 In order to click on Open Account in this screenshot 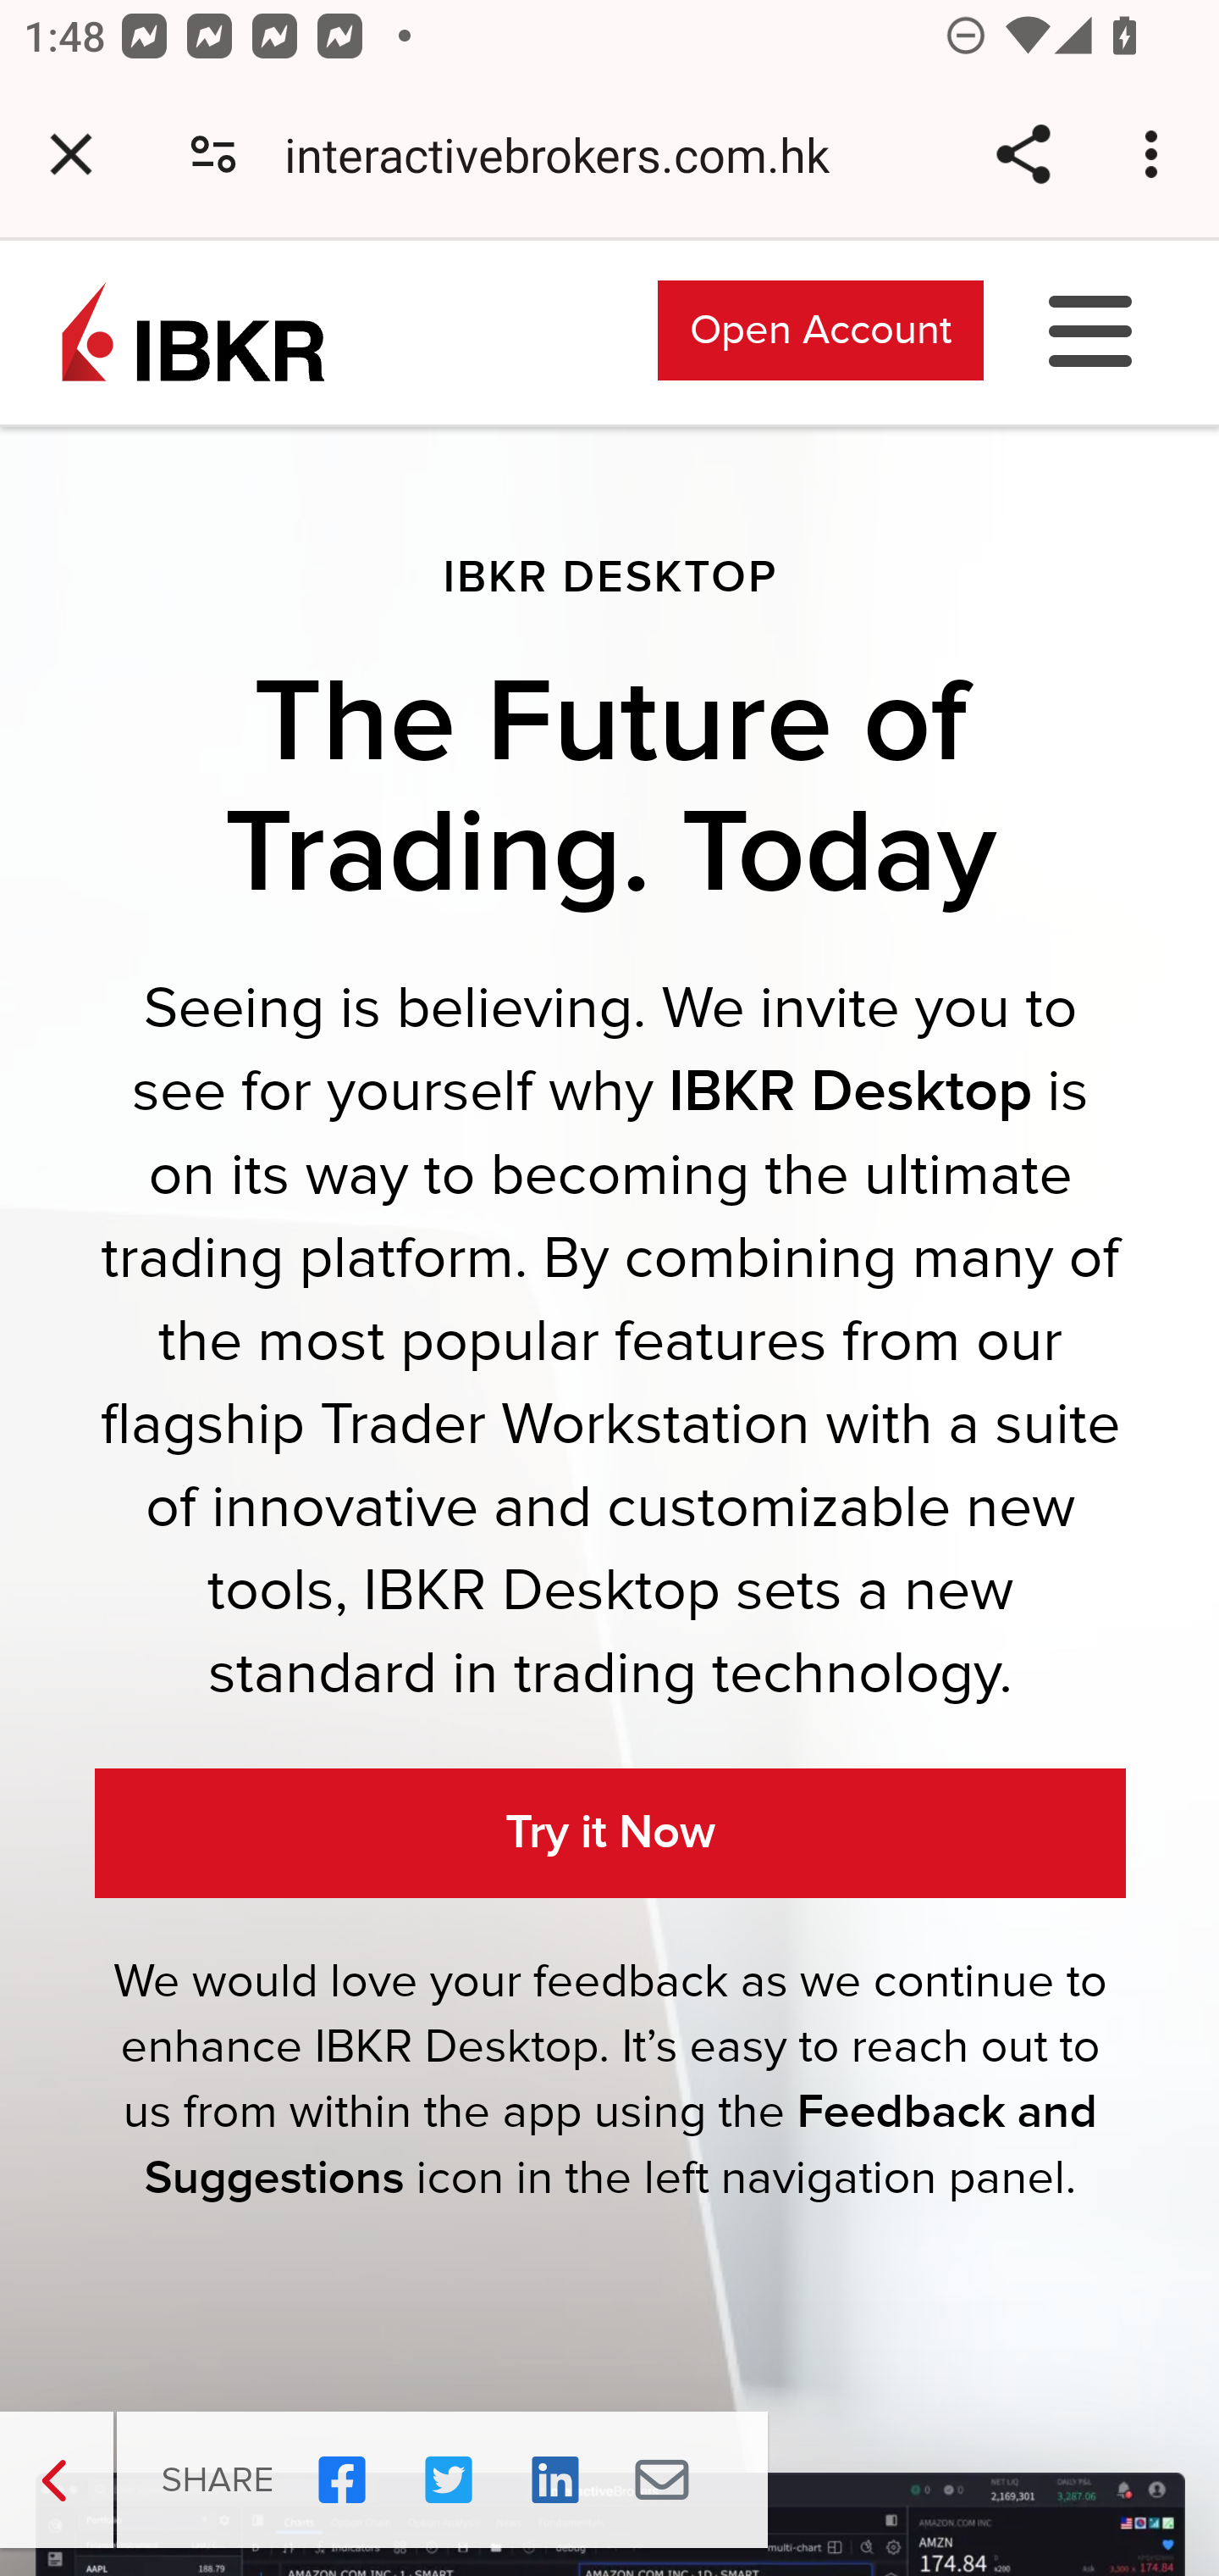, I will do `click(821, 329)`.